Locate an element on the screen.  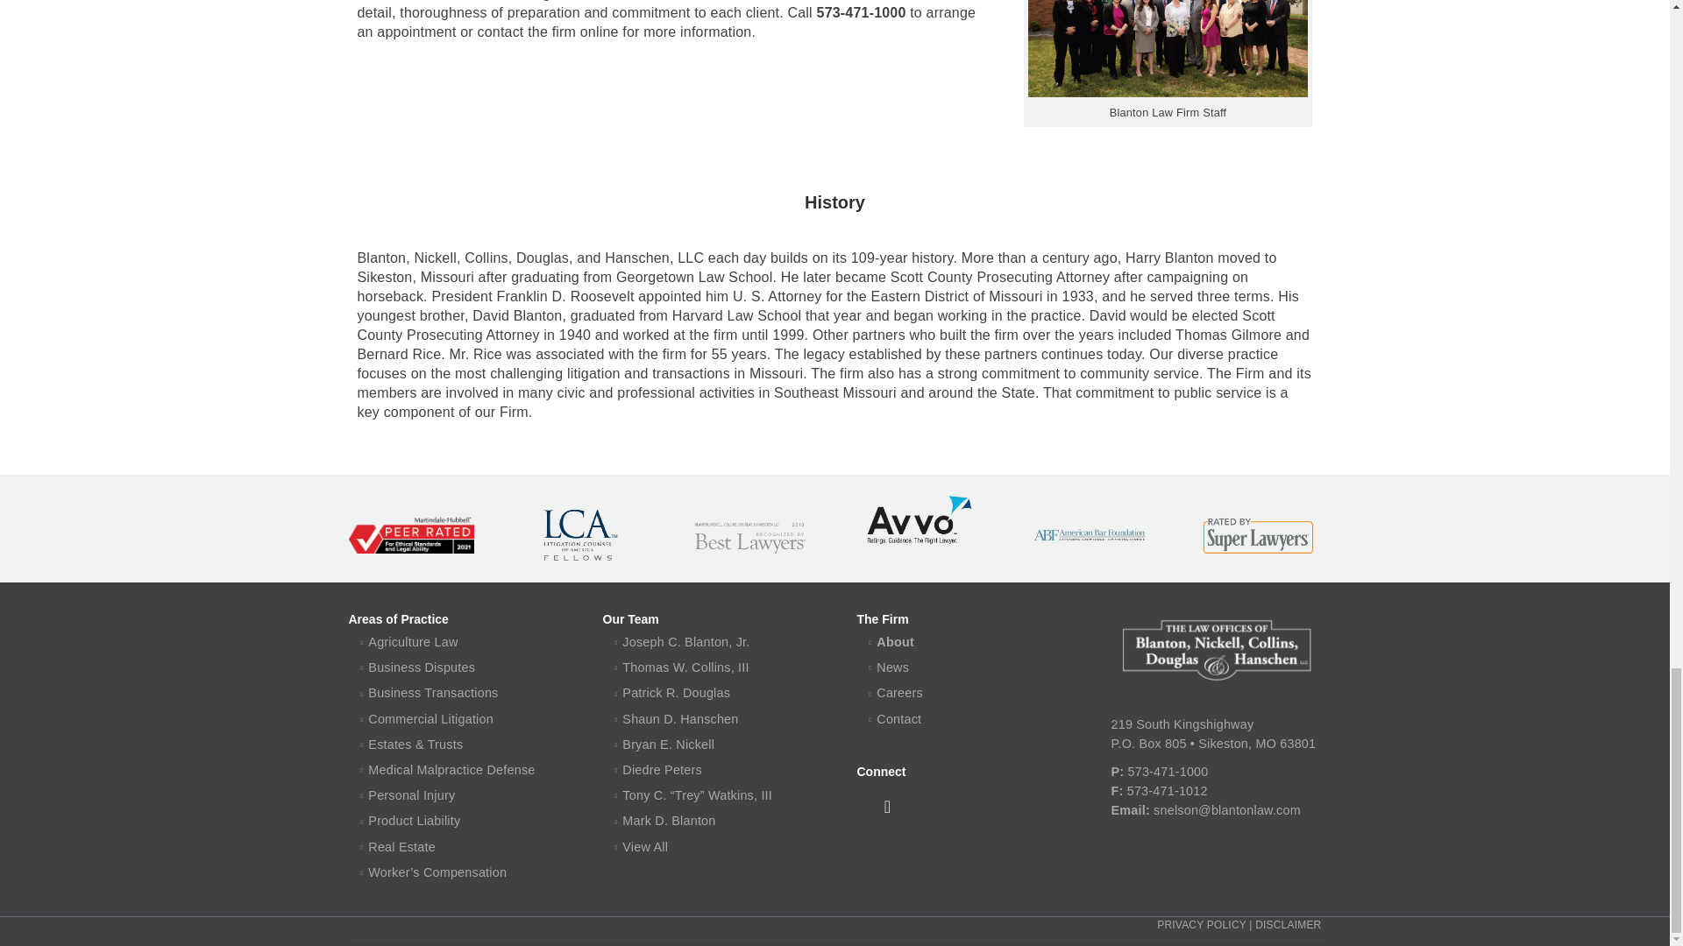
Business Transactions is located at coordinates (433, 693).